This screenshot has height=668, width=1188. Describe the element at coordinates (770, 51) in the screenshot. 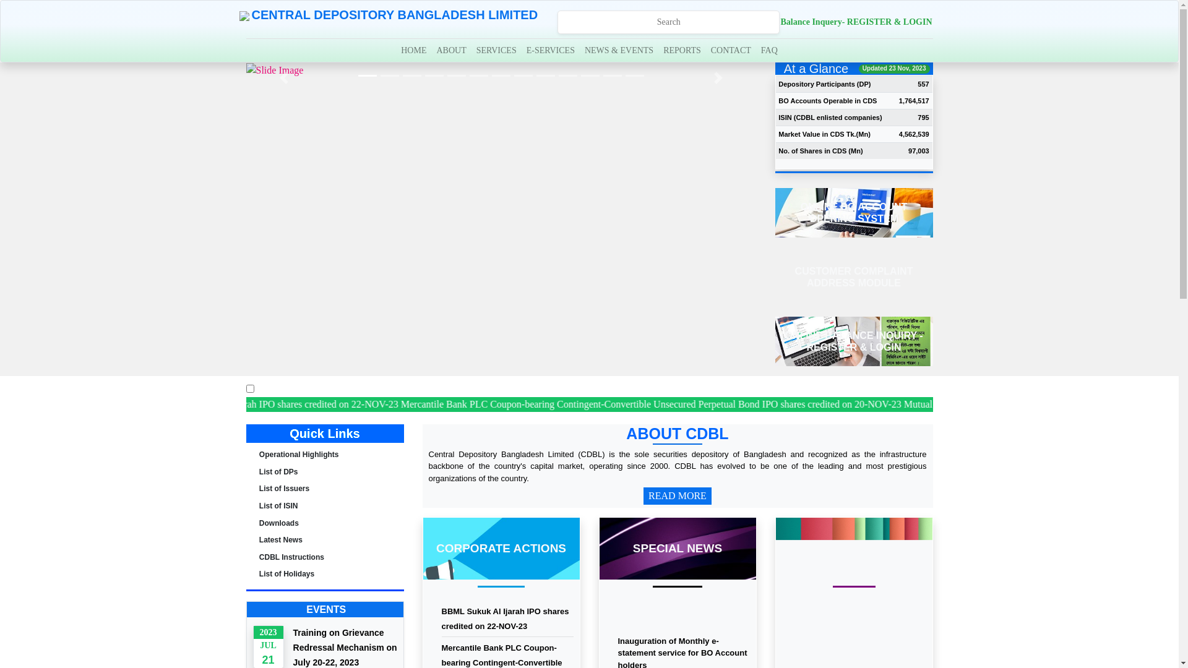

I see `FAQ` at that location.